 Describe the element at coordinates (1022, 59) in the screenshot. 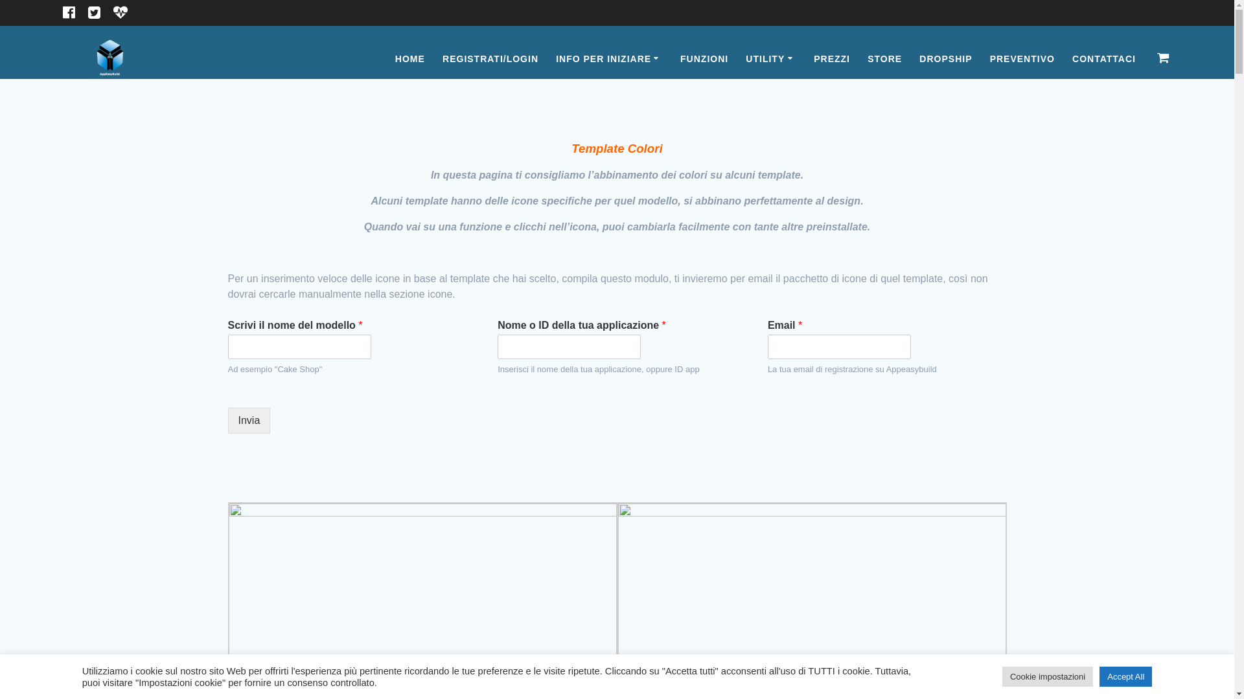

I see `PREVENTIVO` at that location.